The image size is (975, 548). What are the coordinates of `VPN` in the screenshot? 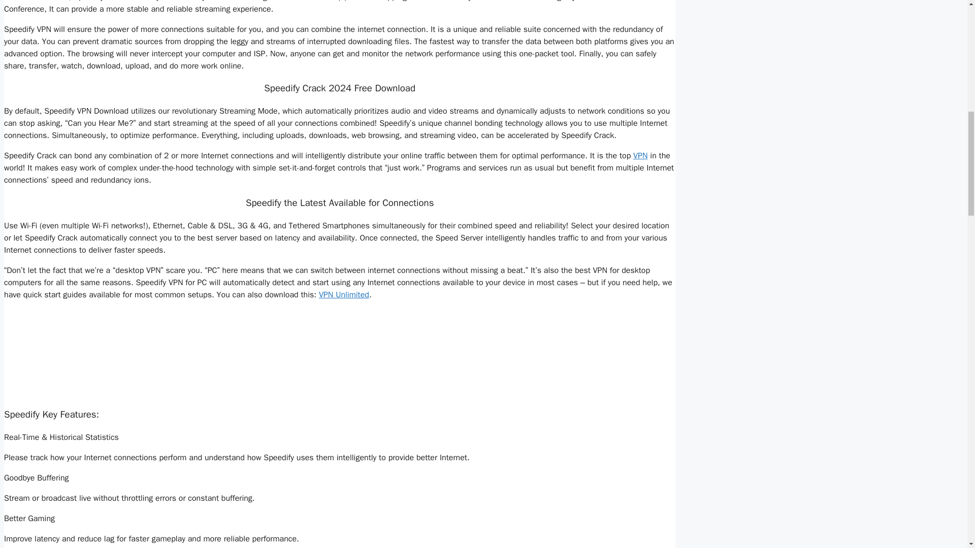 It's located at (640, 156).